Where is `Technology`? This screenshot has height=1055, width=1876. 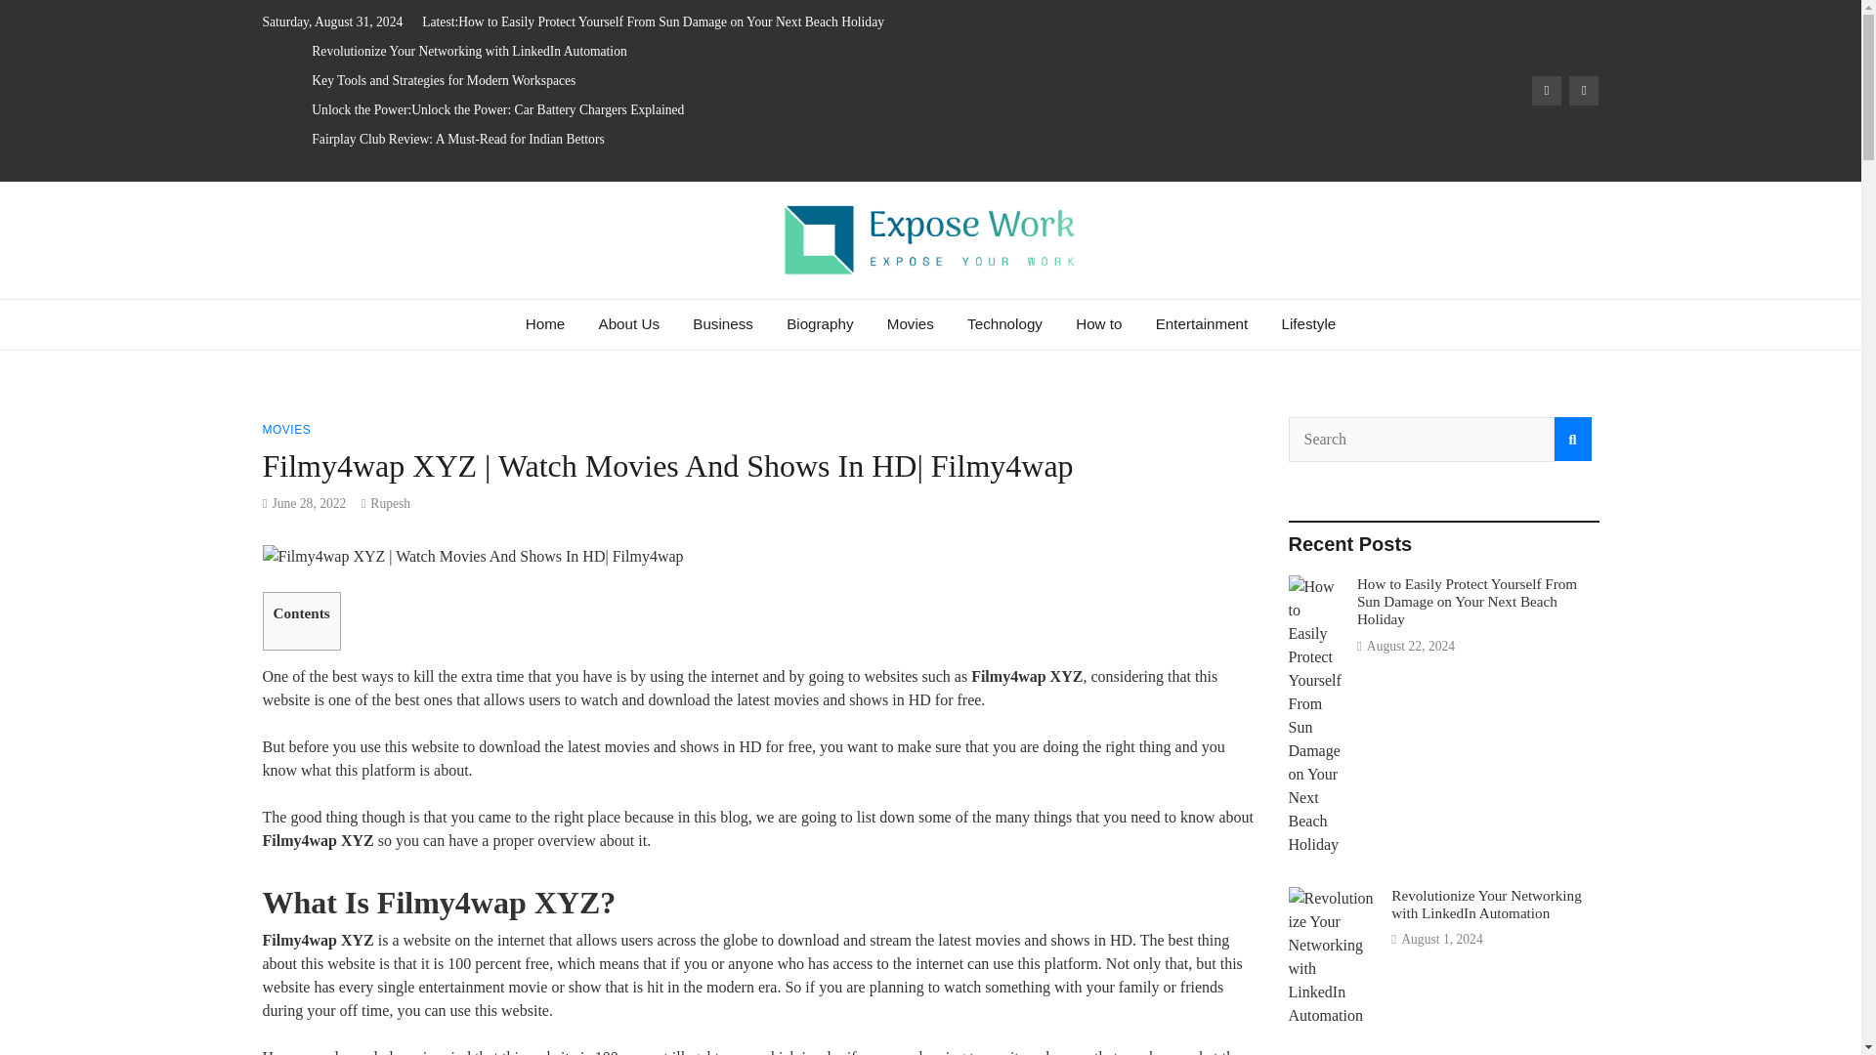
Technology is located at coordinates (1004, 324).